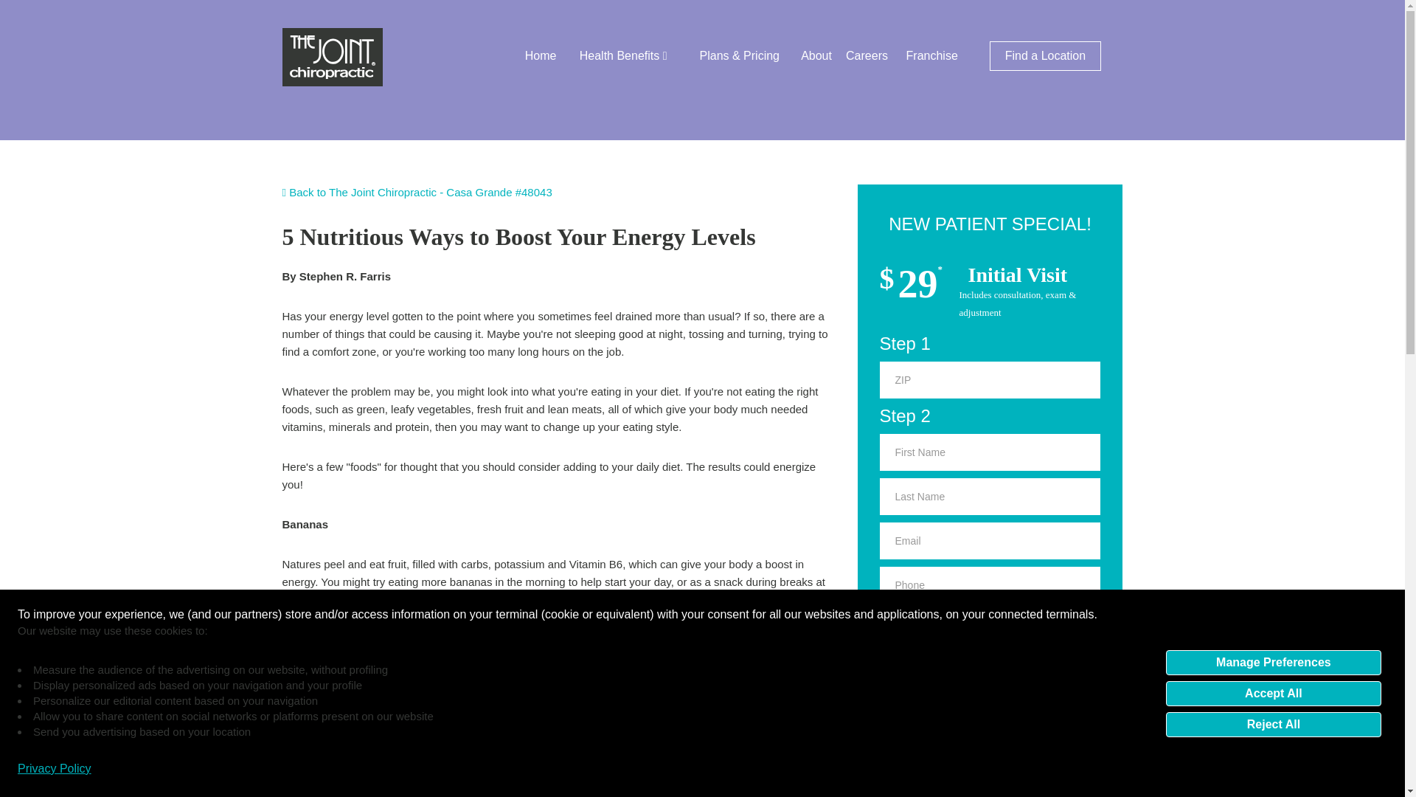 The image size is (1416, 797). Describe the element at coordinates (541, 56) in the screenshot. I see `Home` at that location.